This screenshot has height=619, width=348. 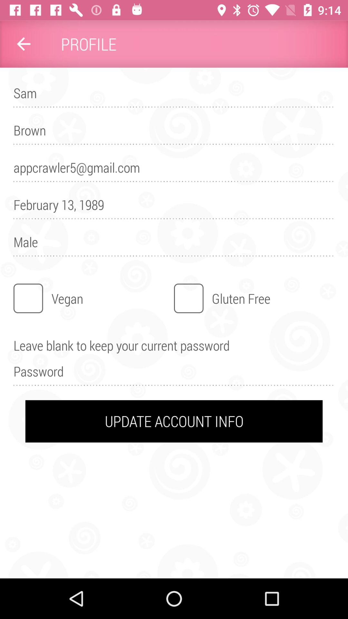 I want to click on press item below the brown item, so click(x=174, y=170).